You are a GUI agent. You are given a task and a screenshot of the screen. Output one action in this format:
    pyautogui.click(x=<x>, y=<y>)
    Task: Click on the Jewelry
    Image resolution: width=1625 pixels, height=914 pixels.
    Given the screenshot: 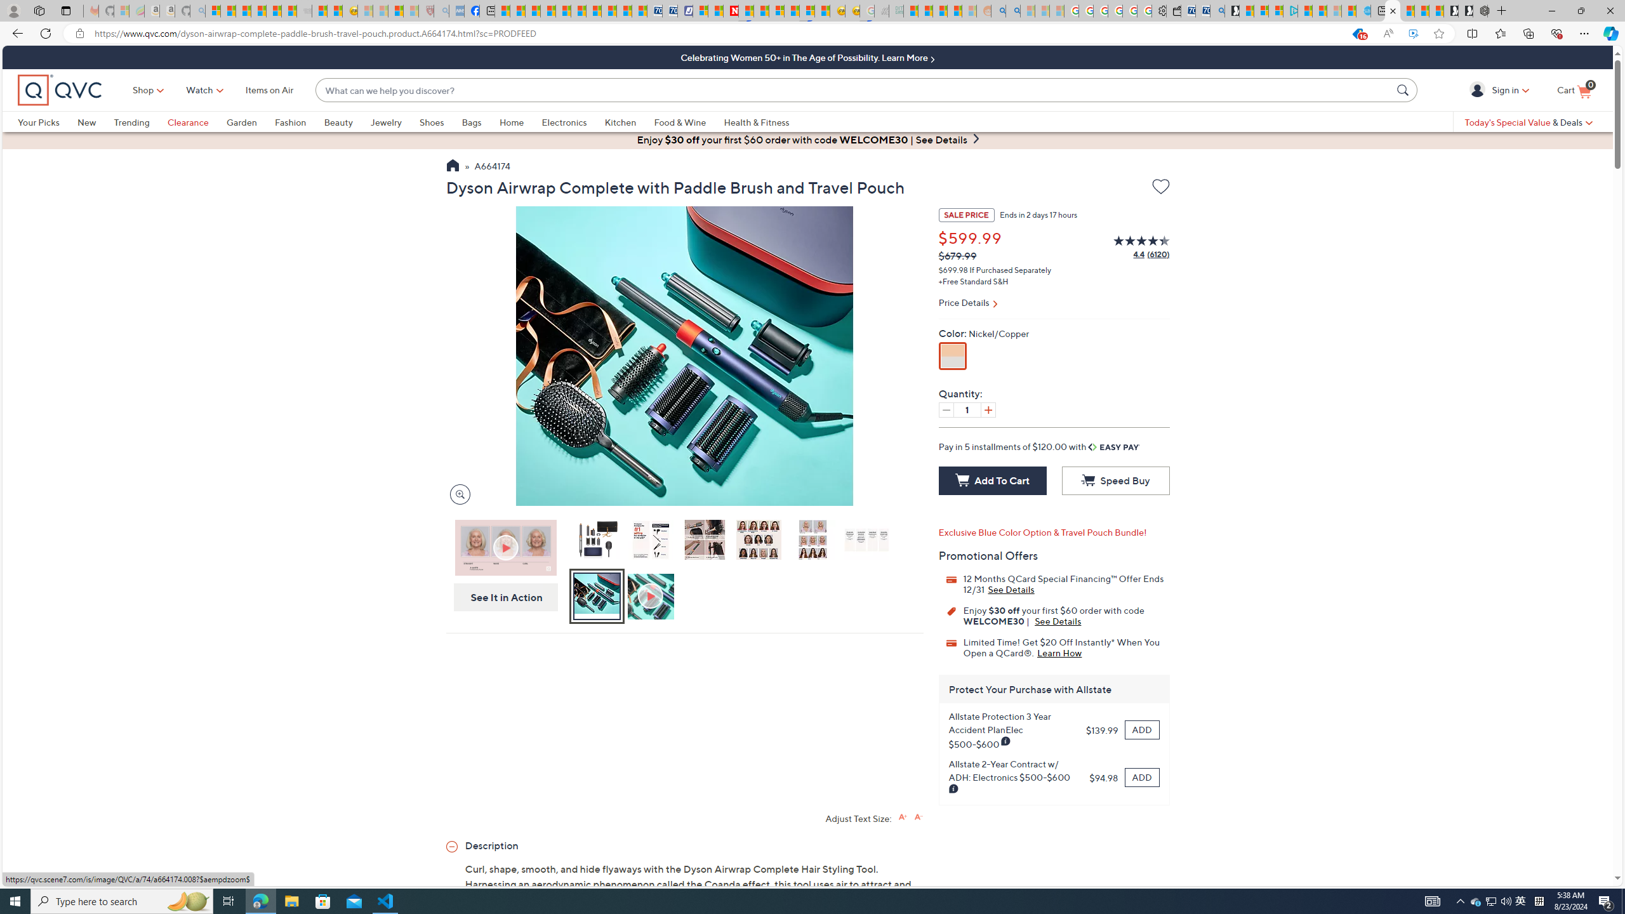 What is the action you would take?
    pyautogui.click(x=386, y=122)
    